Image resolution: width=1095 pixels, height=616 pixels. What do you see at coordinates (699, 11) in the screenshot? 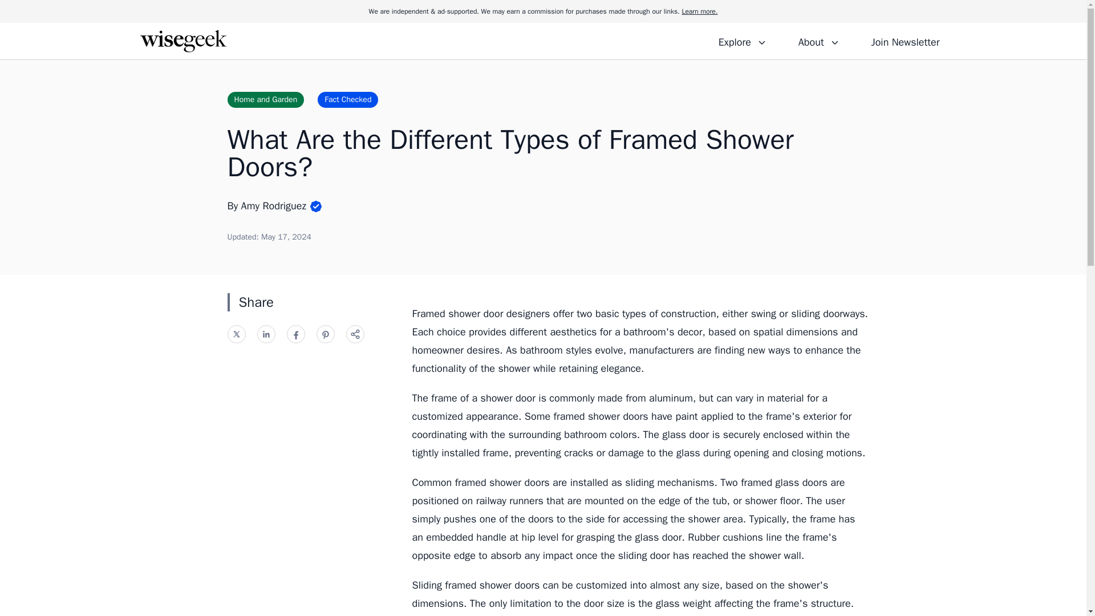
I see `Learn more.` at bounding box center [699, 11].